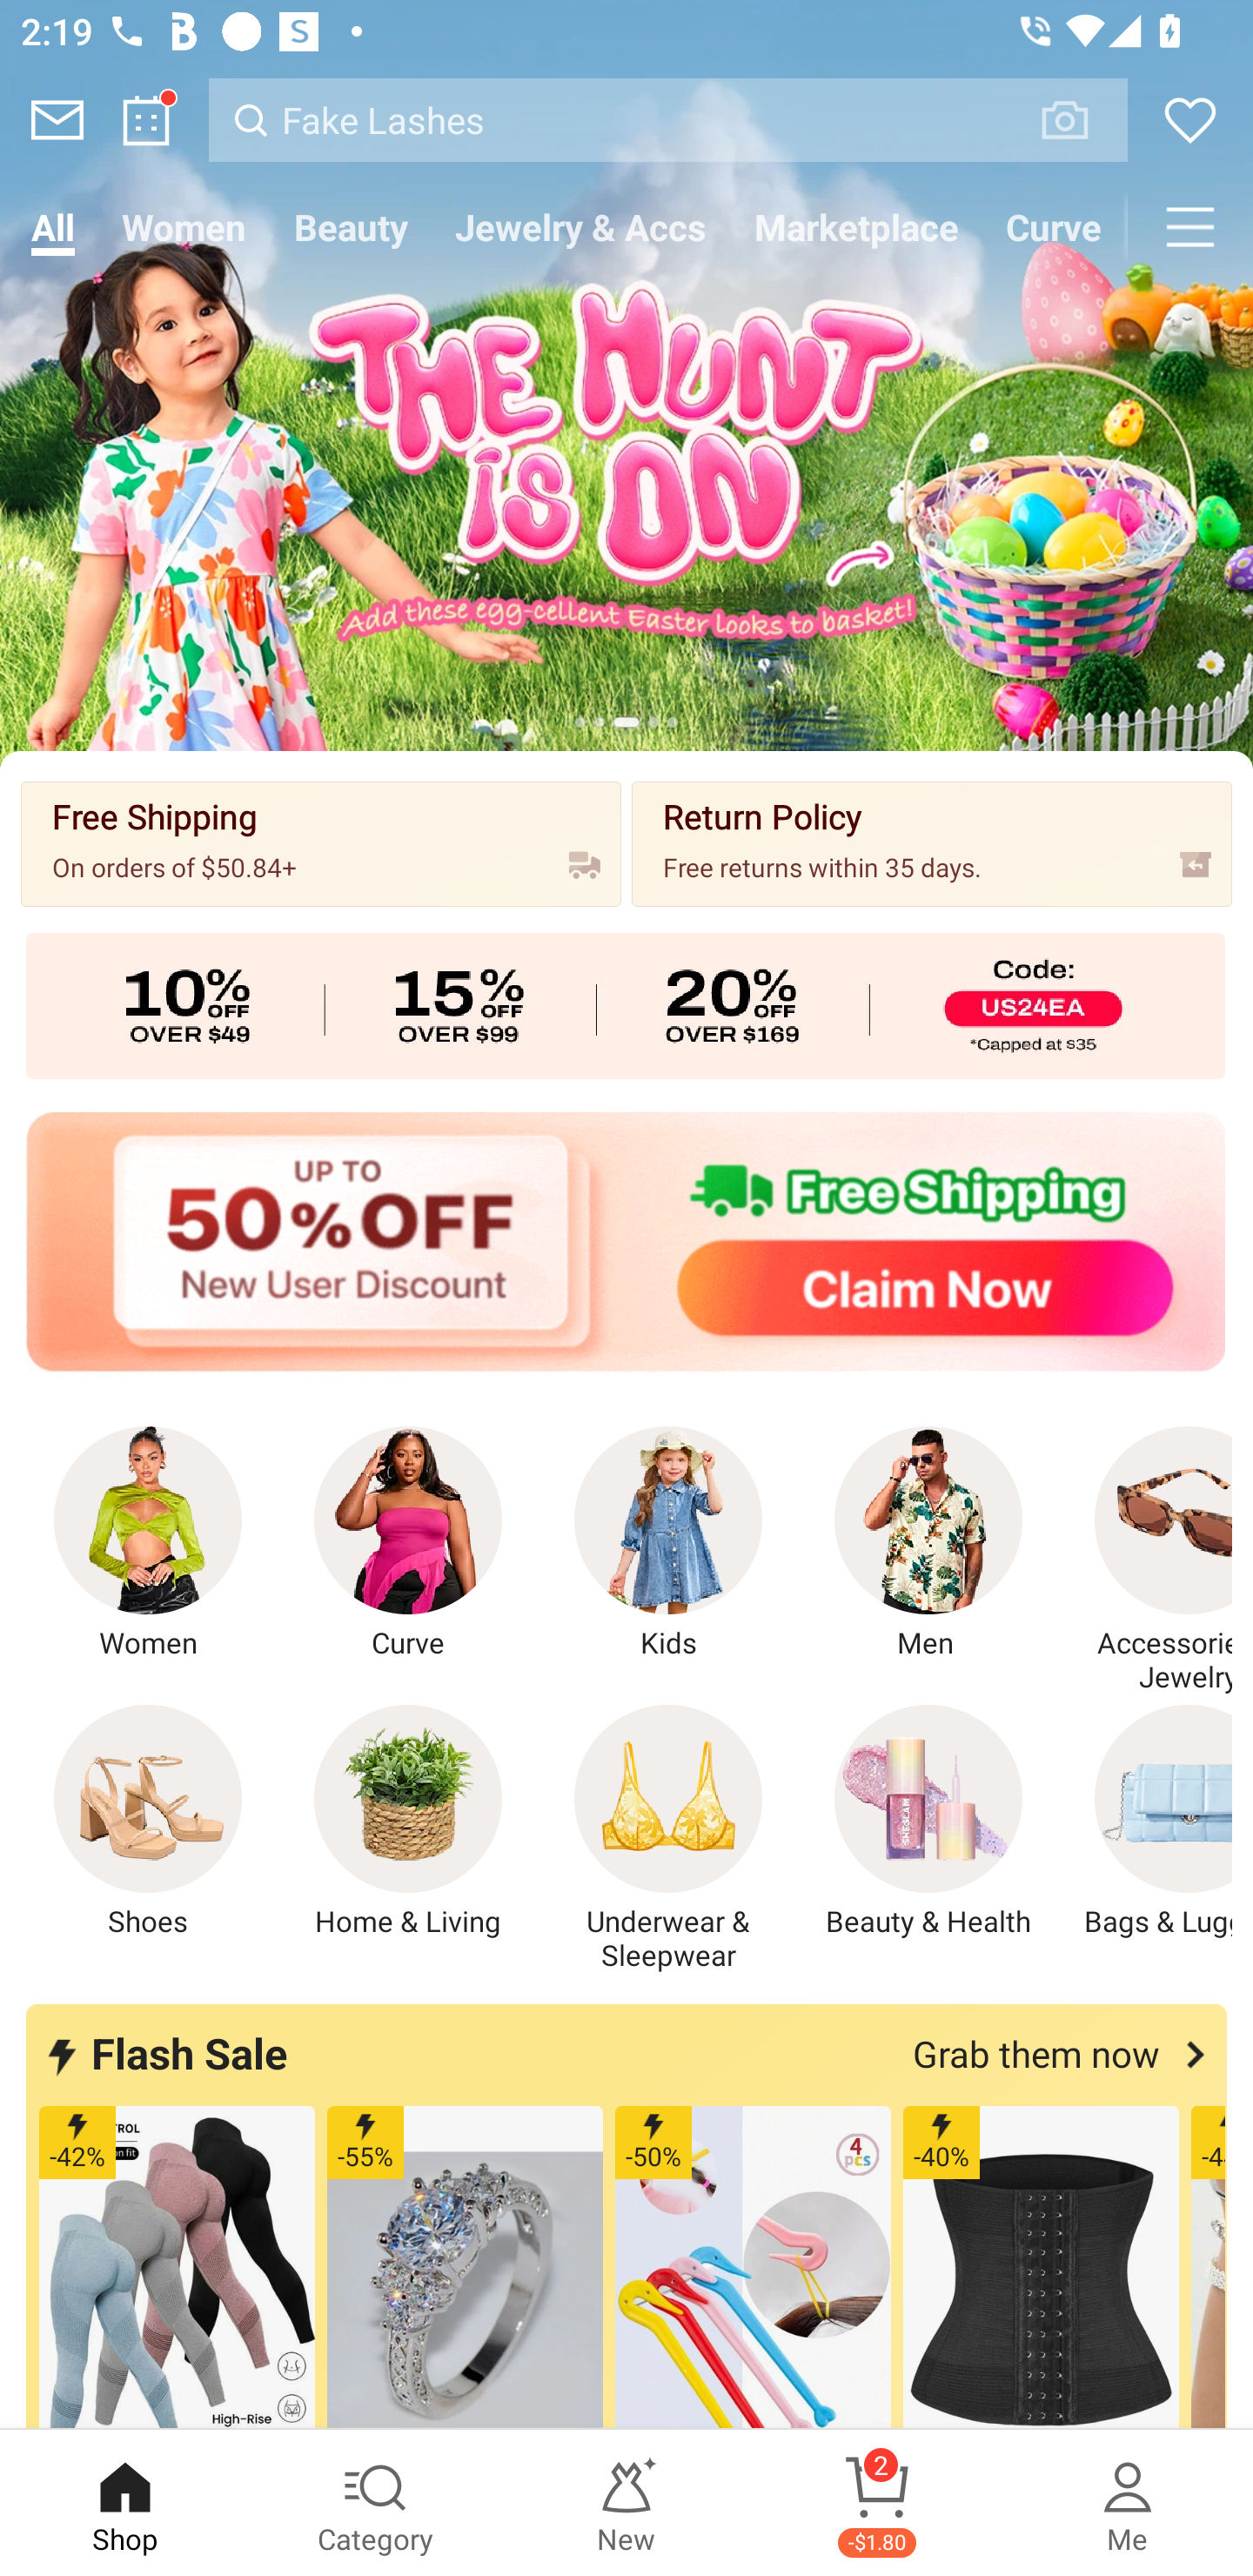  Describe the element at coordinates (856, 226) in the screenshot. I see `Marketplace` at that location.